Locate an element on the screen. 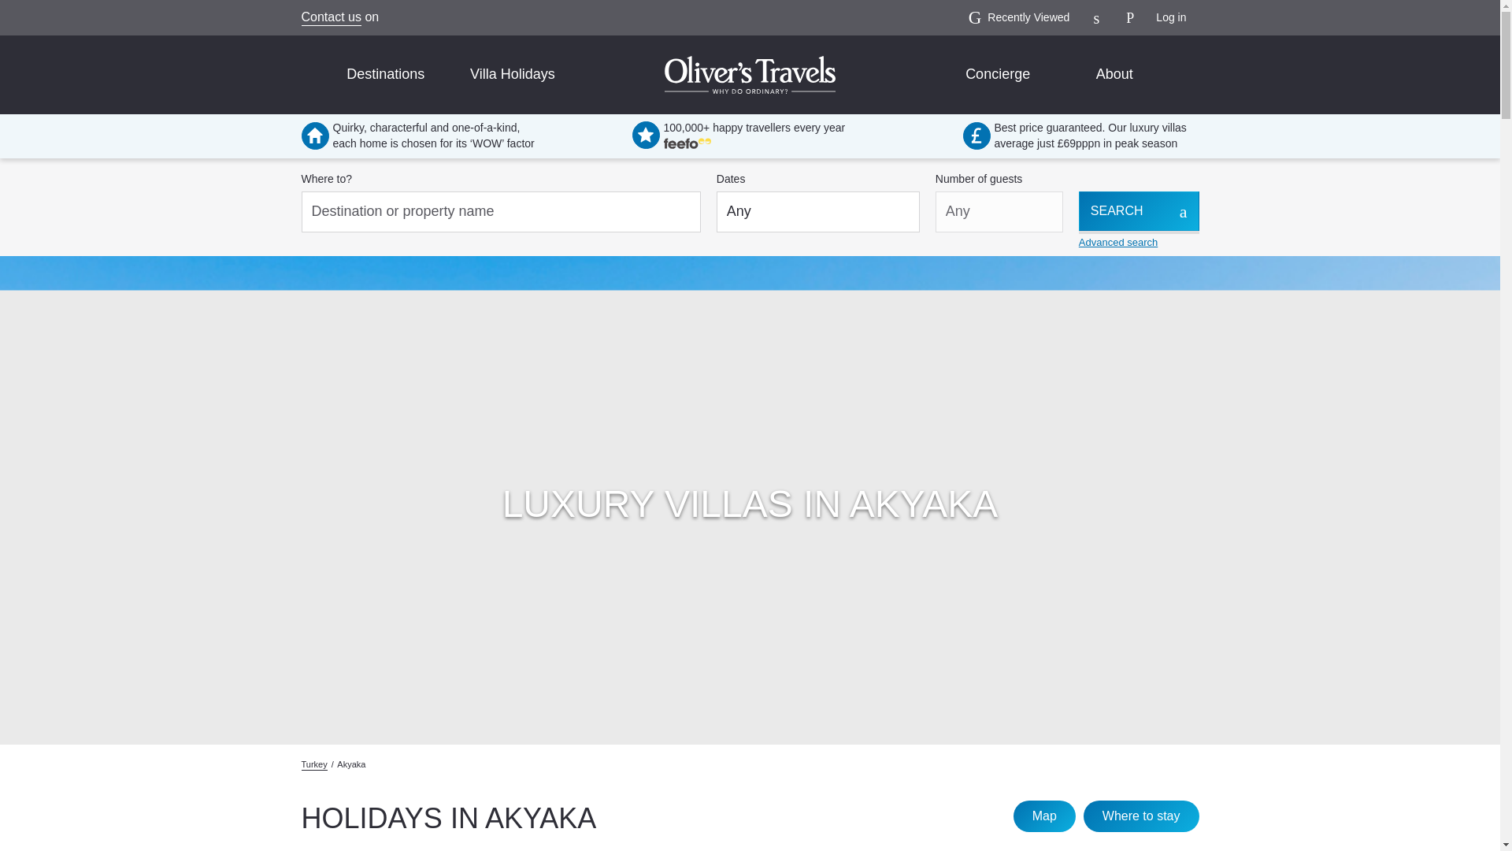  Any is located at coordinates (817, 211).